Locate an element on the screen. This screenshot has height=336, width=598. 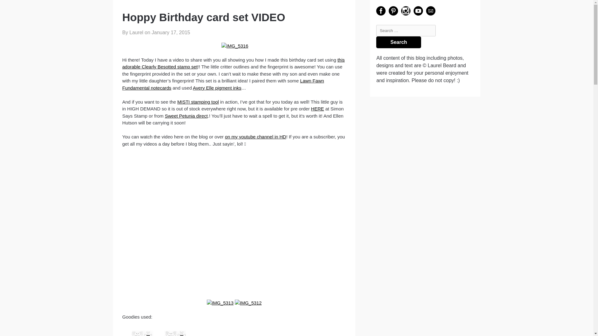
January 17, 2015 is located at coordinates (171, 32).